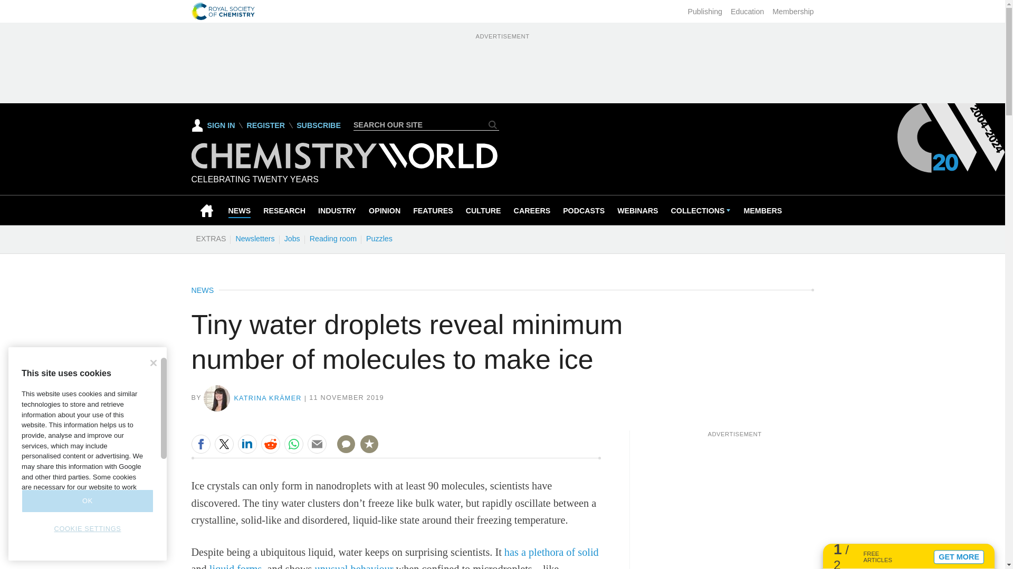 This screenshot has width=1013, height=569. Describe the element at coordinates (342, 450) in the screenshot. I see `NO COMMENTS` at that location.